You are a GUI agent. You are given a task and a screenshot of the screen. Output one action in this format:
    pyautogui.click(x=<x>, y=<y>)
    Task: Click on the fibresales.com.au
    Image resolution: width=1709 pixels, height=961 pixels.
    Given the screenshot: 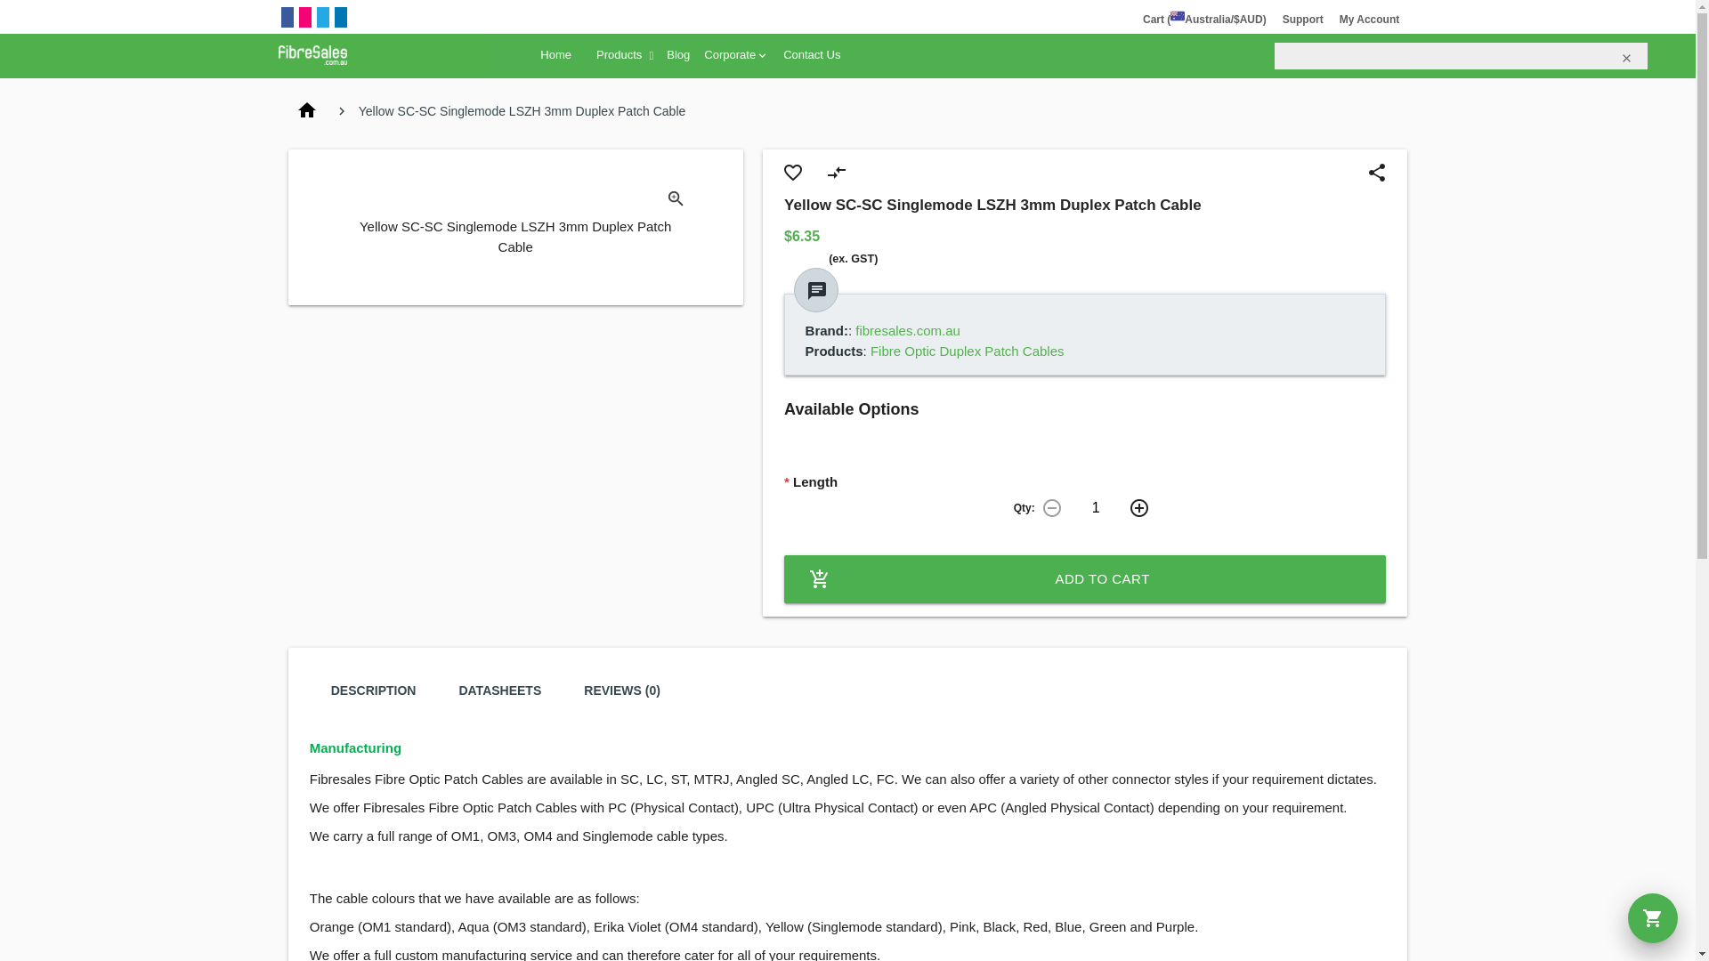 What is the action you would take?
    pyautogui.click(x=908, y=331)
    